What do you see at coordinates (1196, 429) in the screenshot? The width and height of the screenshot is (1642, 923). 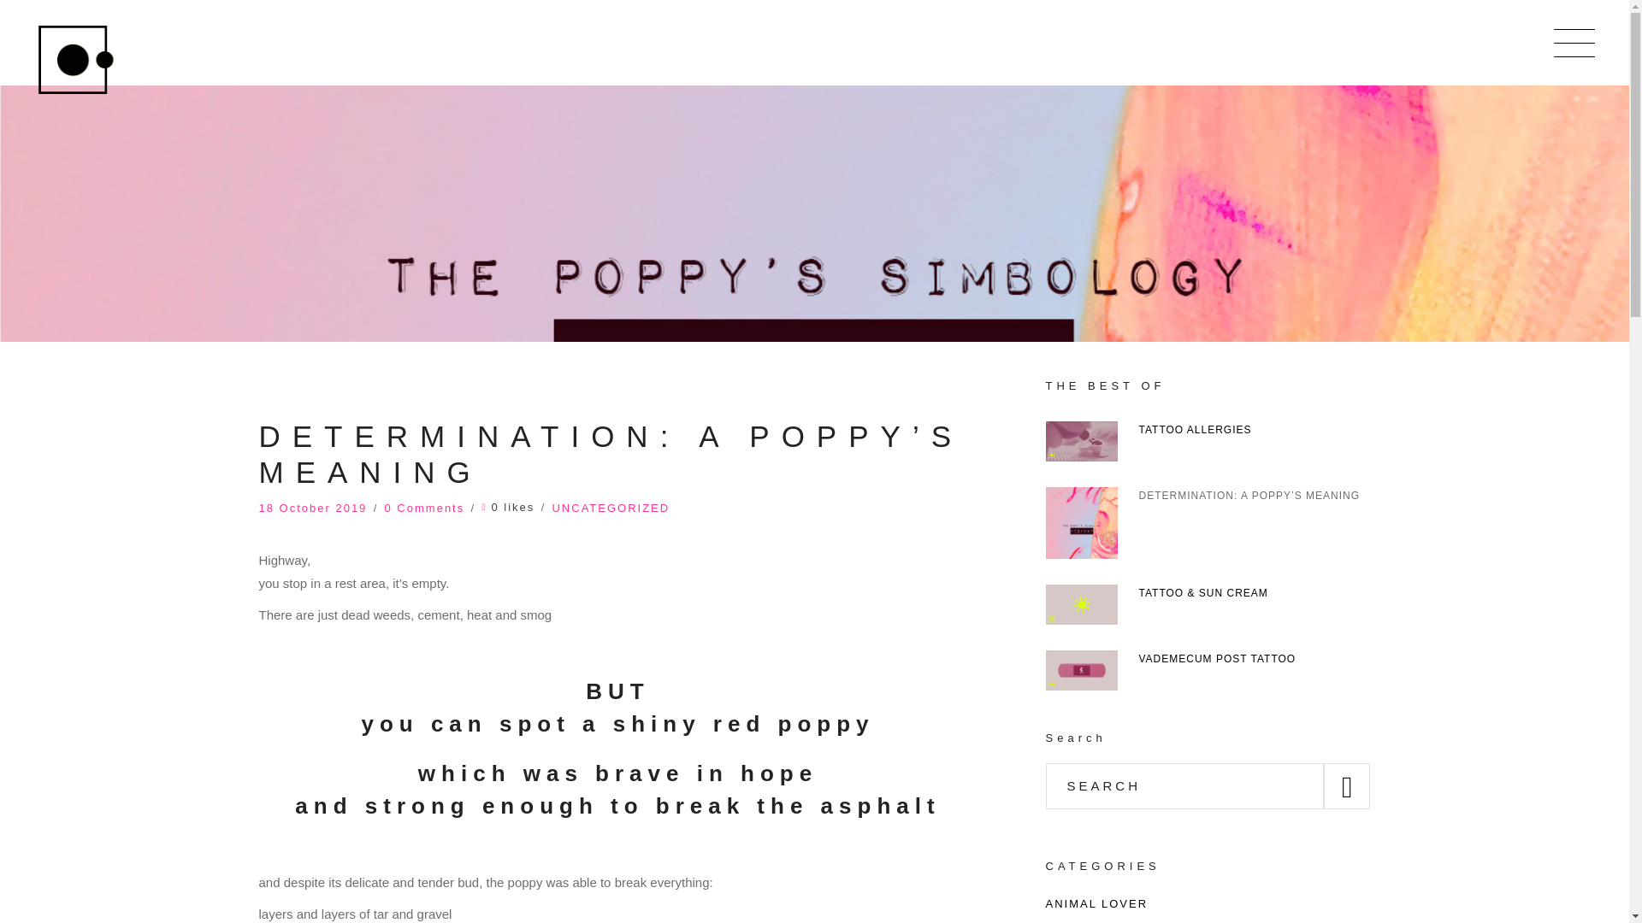 I see `TATTOO ALLERGIES` at bounding box center [1196, 429].